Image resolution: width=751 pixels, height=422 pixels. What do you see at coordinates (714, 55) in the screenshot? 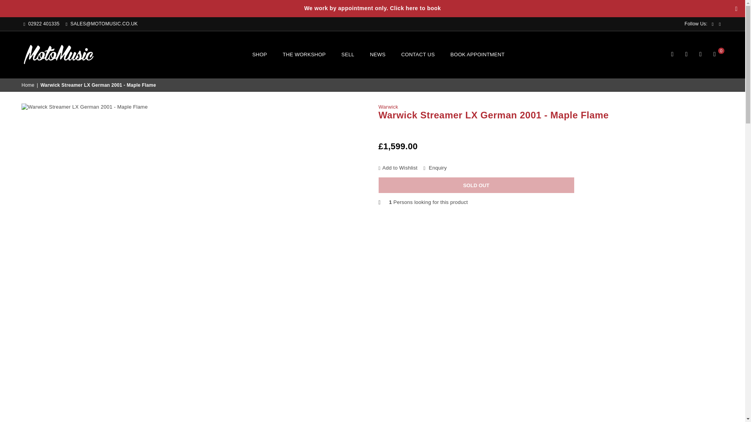
I see `0` at bounding box center [714, 55].